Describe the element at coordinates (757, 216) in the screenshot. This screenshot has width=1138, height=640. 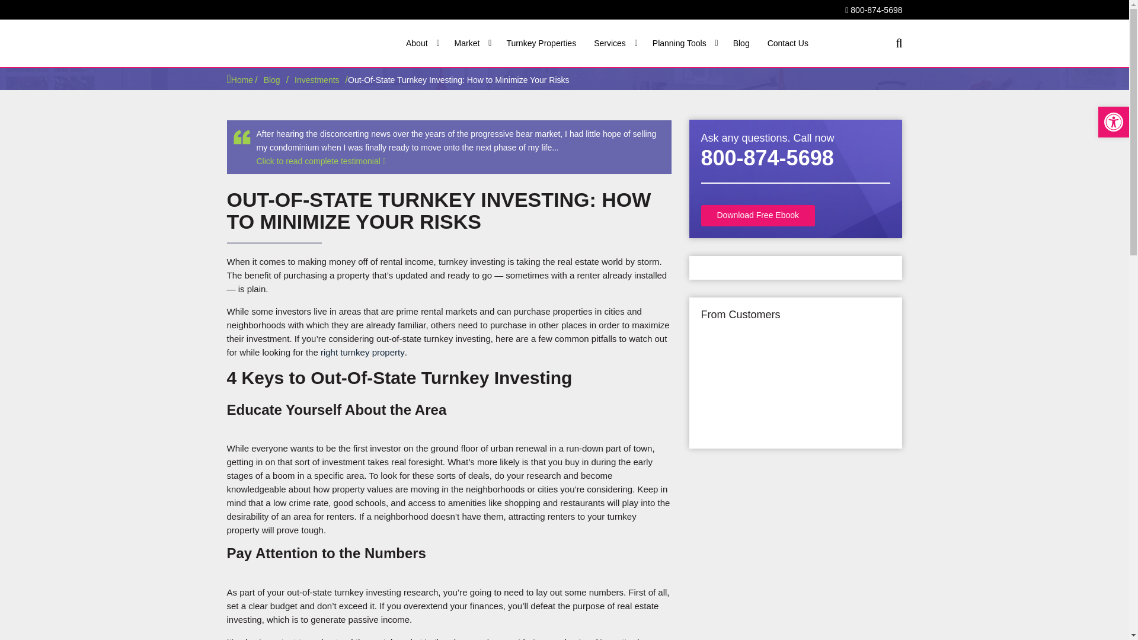
I see `Download Free Ebook` at that location.